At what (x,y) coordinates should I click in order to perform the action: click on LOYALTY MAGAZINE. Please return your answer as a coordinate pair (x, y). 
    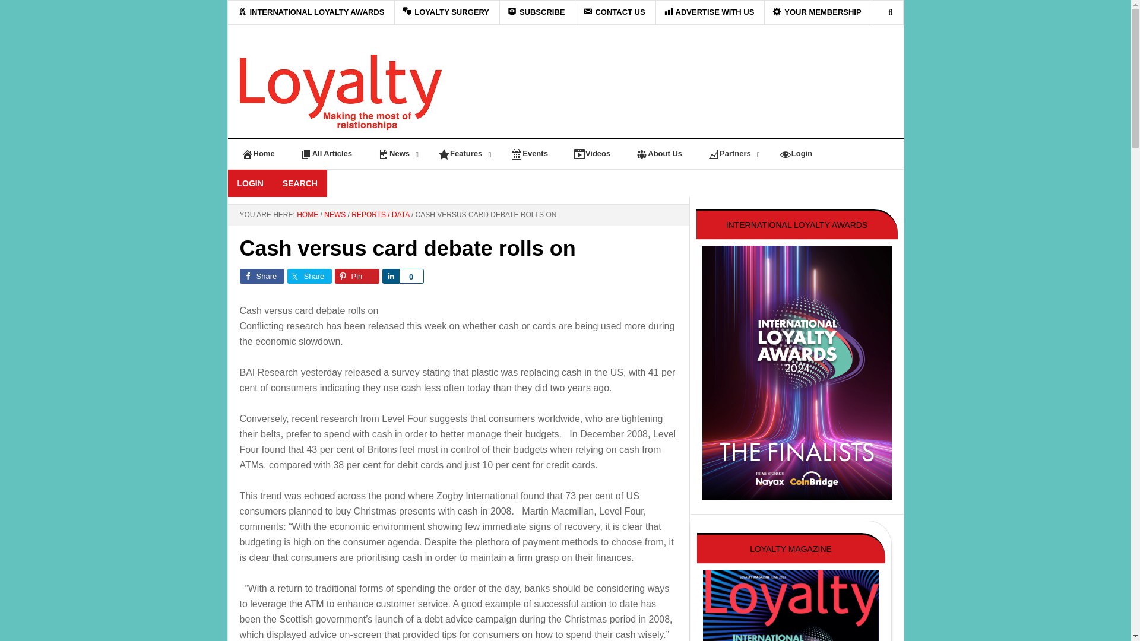
    Looking at the image, I should click on (341, 96).